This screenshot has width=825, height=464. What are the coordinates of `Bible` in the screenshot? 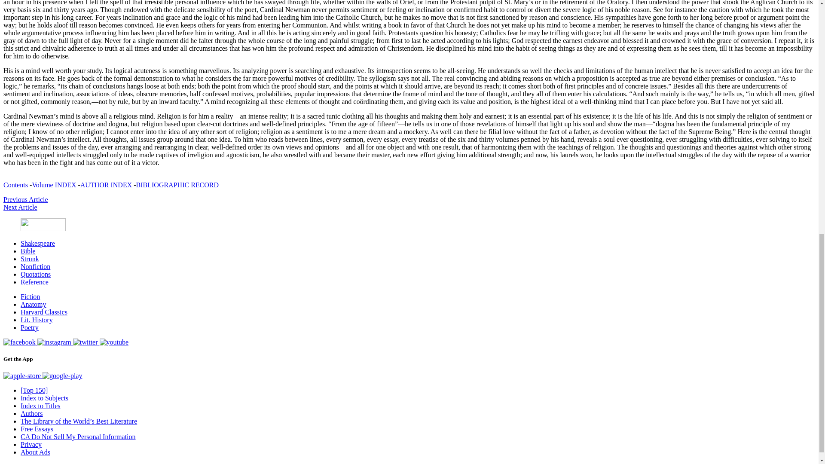 It's located at (28, 251).